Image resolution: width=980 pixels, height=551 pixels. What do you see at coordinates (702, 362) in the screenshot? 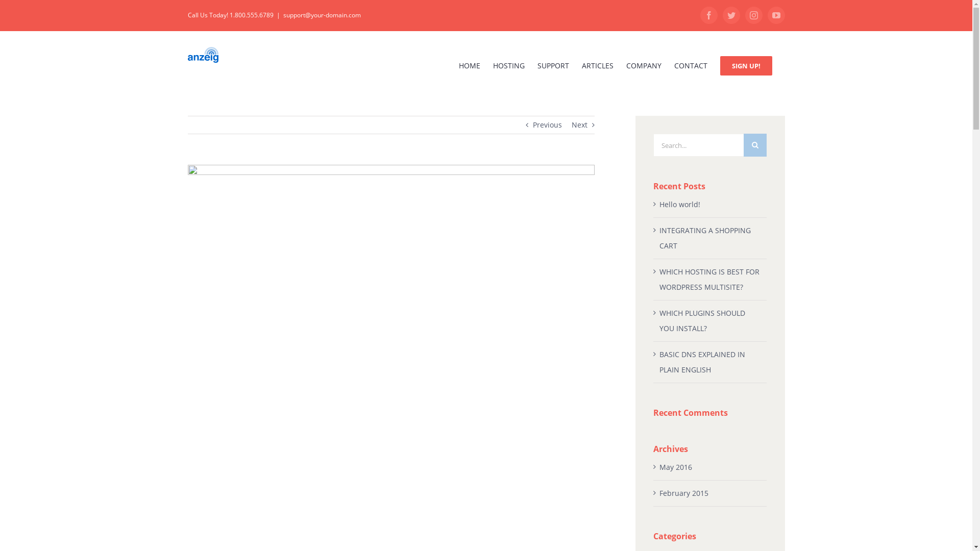
I see `BASIC DNS EXPLAINED IN PLAIN ENGLISH` at bounding box center [702, 362].